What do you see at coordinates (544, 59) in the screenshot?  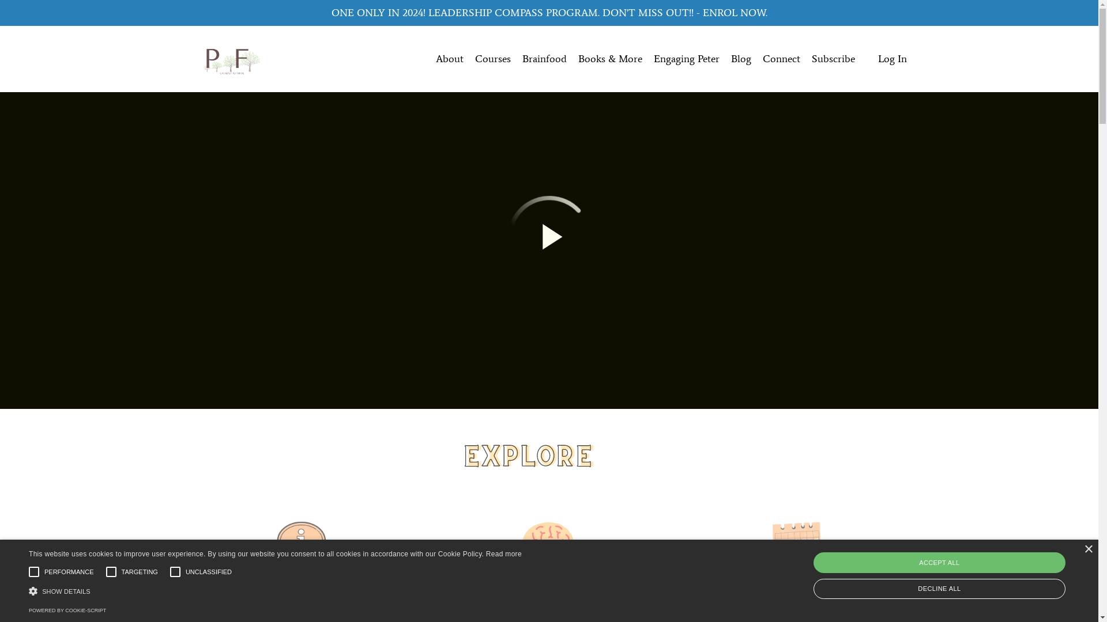 I see `Brainfood` at bounding box center [544, 59].